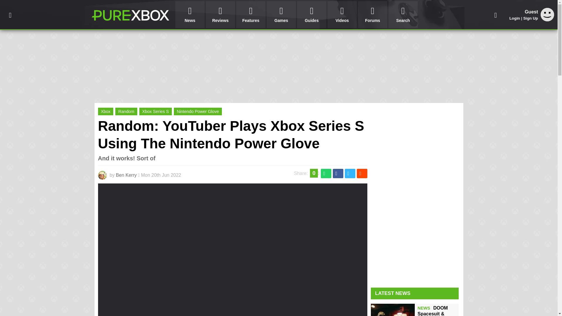  I want to click on Features, so click(251, 15).